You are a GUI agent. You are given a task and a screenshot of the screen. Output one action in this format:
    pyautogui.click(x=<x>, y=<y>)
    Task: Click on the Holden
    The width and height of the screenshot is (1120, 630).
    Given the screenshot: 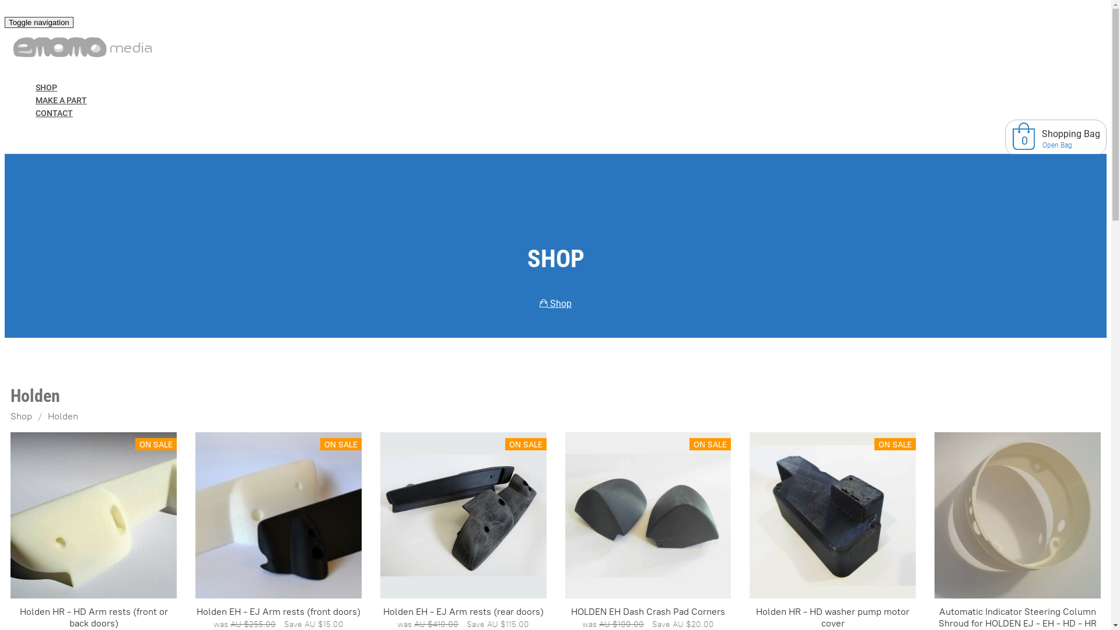 What is the action you would take?
    pyautogui.click(x=63, y=416)
    